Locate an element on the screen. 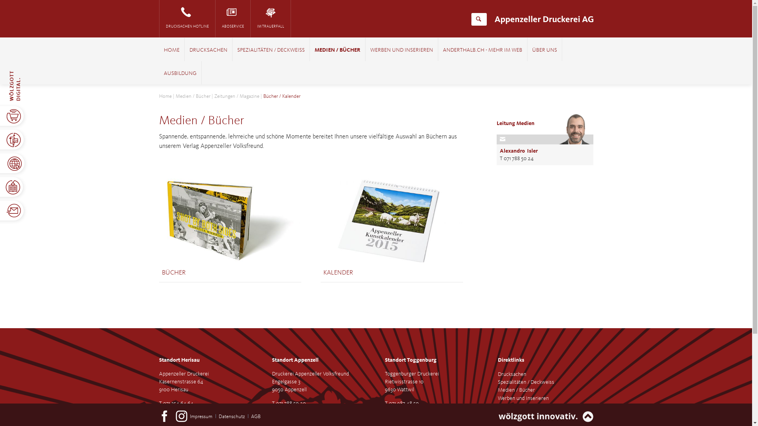  HOME is located at coordinates (171, 50).